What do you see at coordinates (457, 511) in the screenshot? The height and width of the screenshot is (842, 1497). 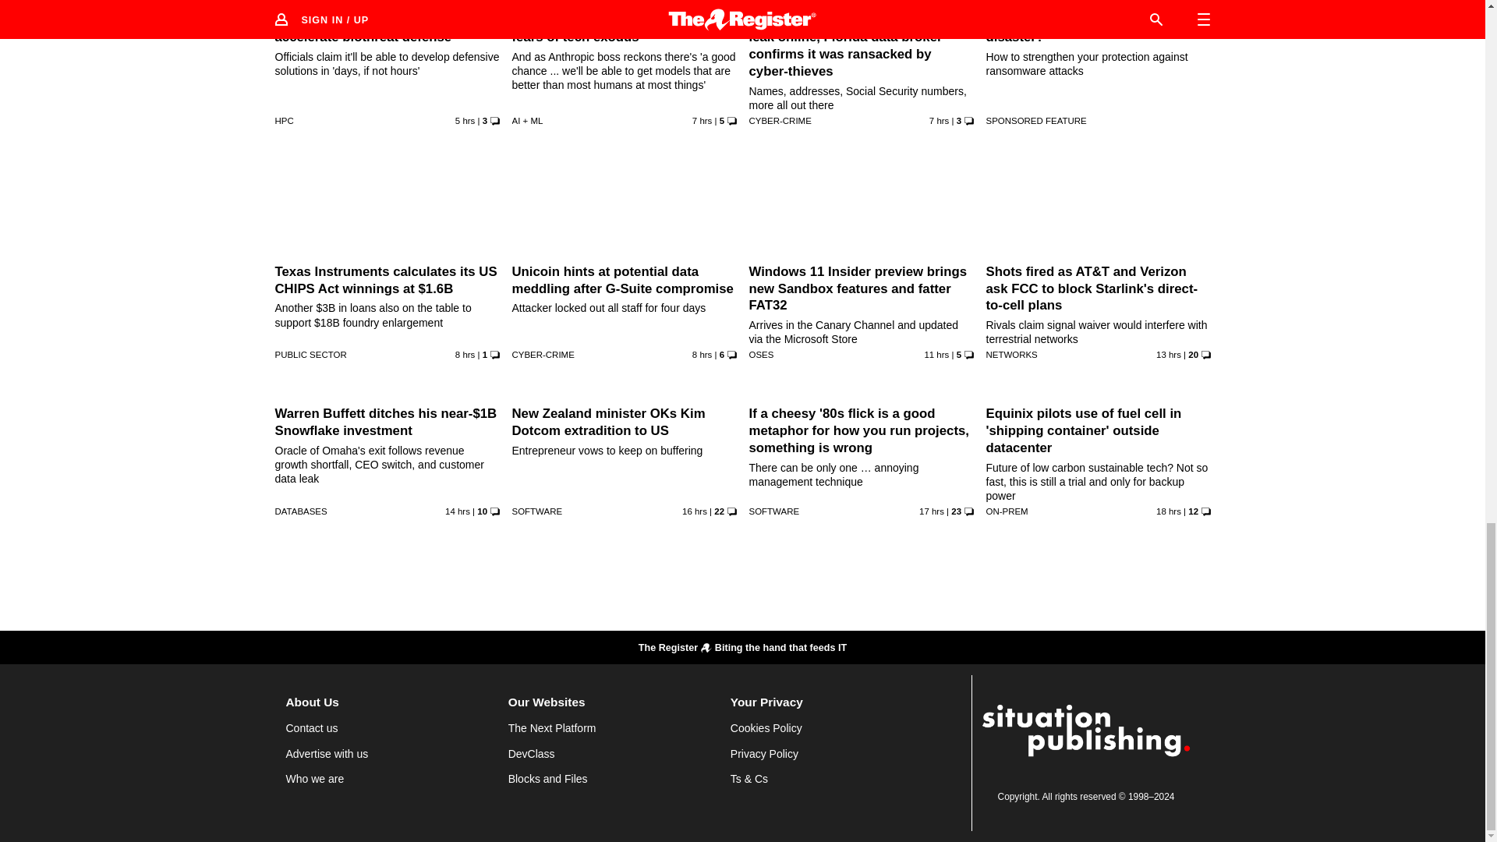 I see `16 Aug 2024 13:45` at bounding box center [457, 511].